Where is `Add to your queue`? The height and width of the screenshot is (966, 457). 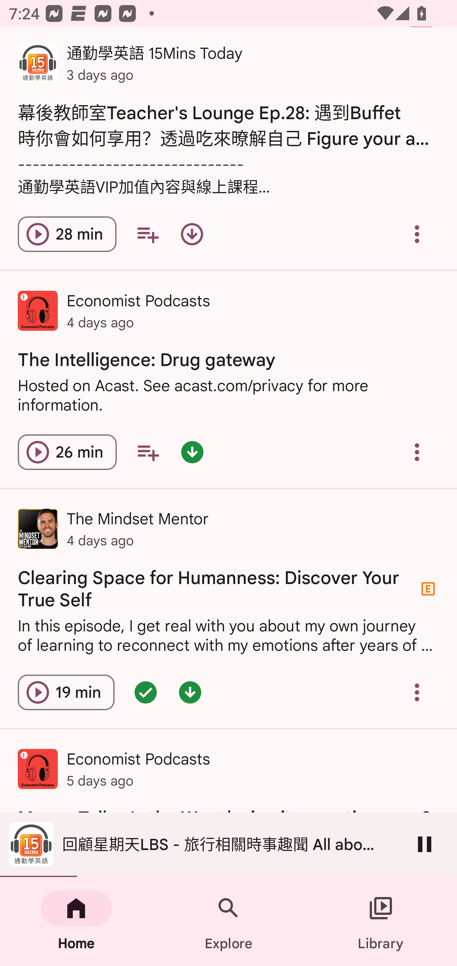 Add to your queue is located at coordinates (147, 234).